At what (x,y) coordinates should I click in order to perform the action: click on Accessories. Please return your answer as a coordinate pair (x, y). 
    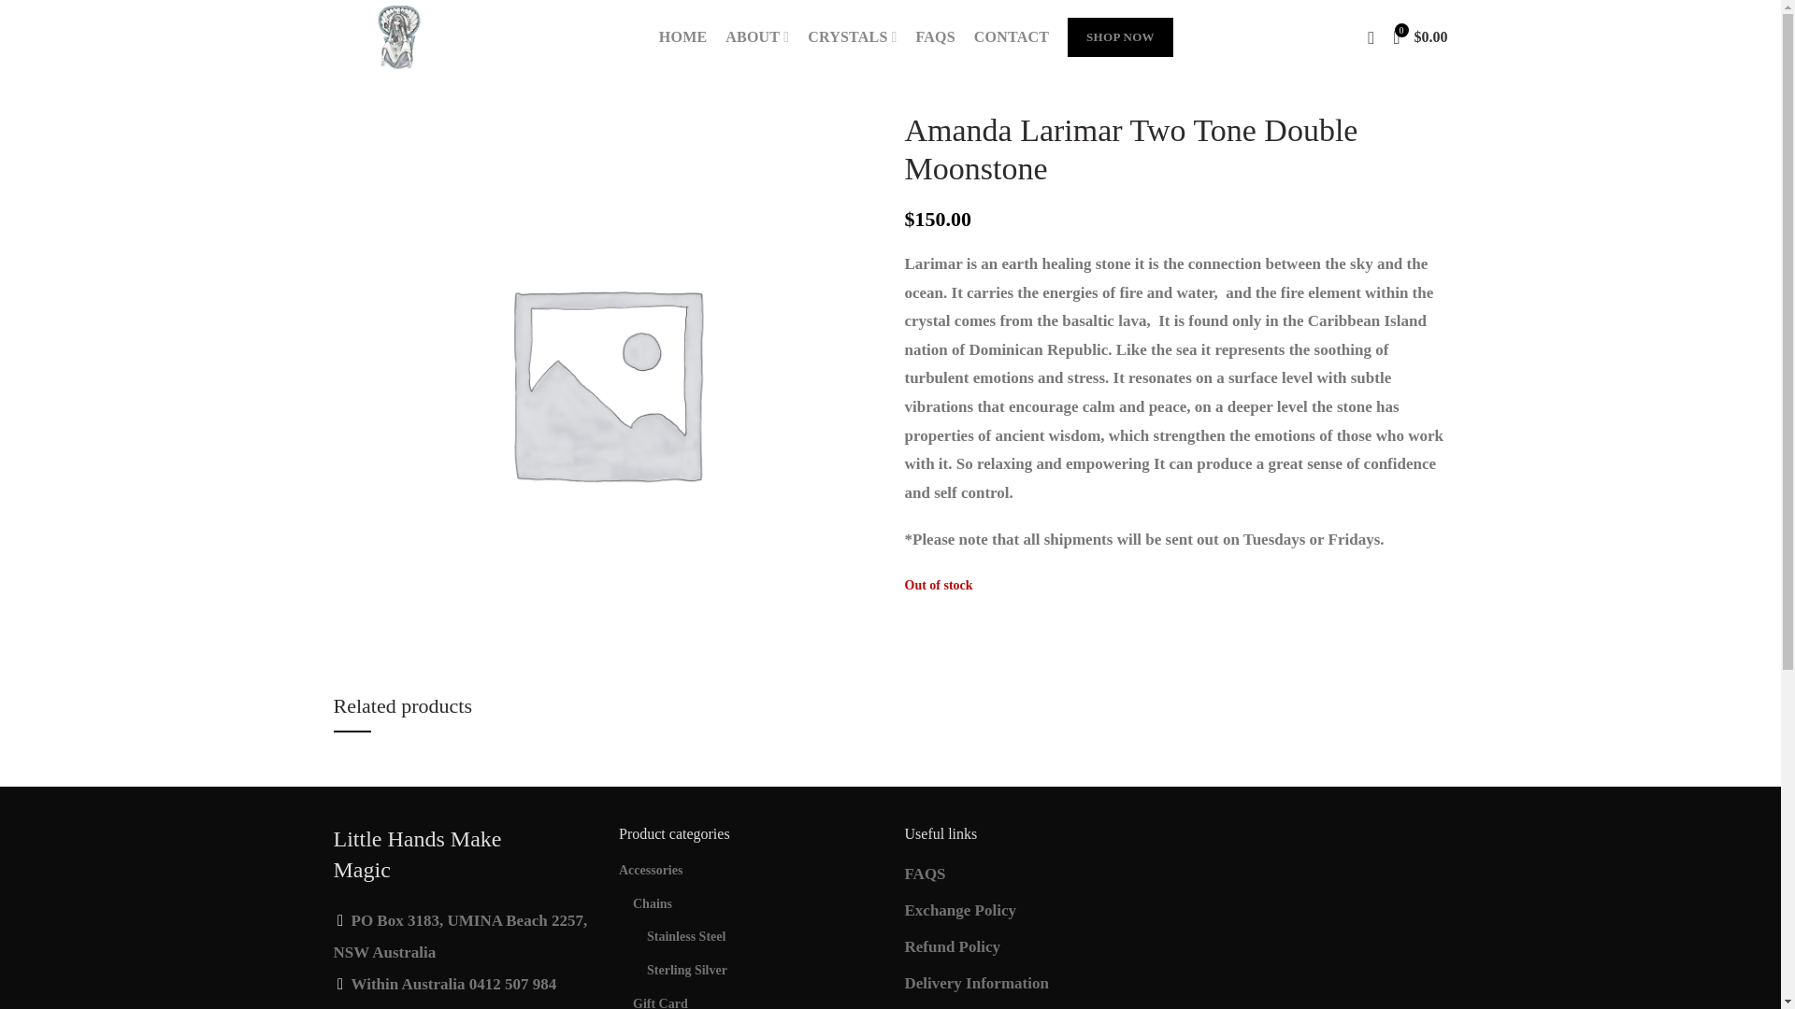
    Looking at the image, I should click on (748, 871).